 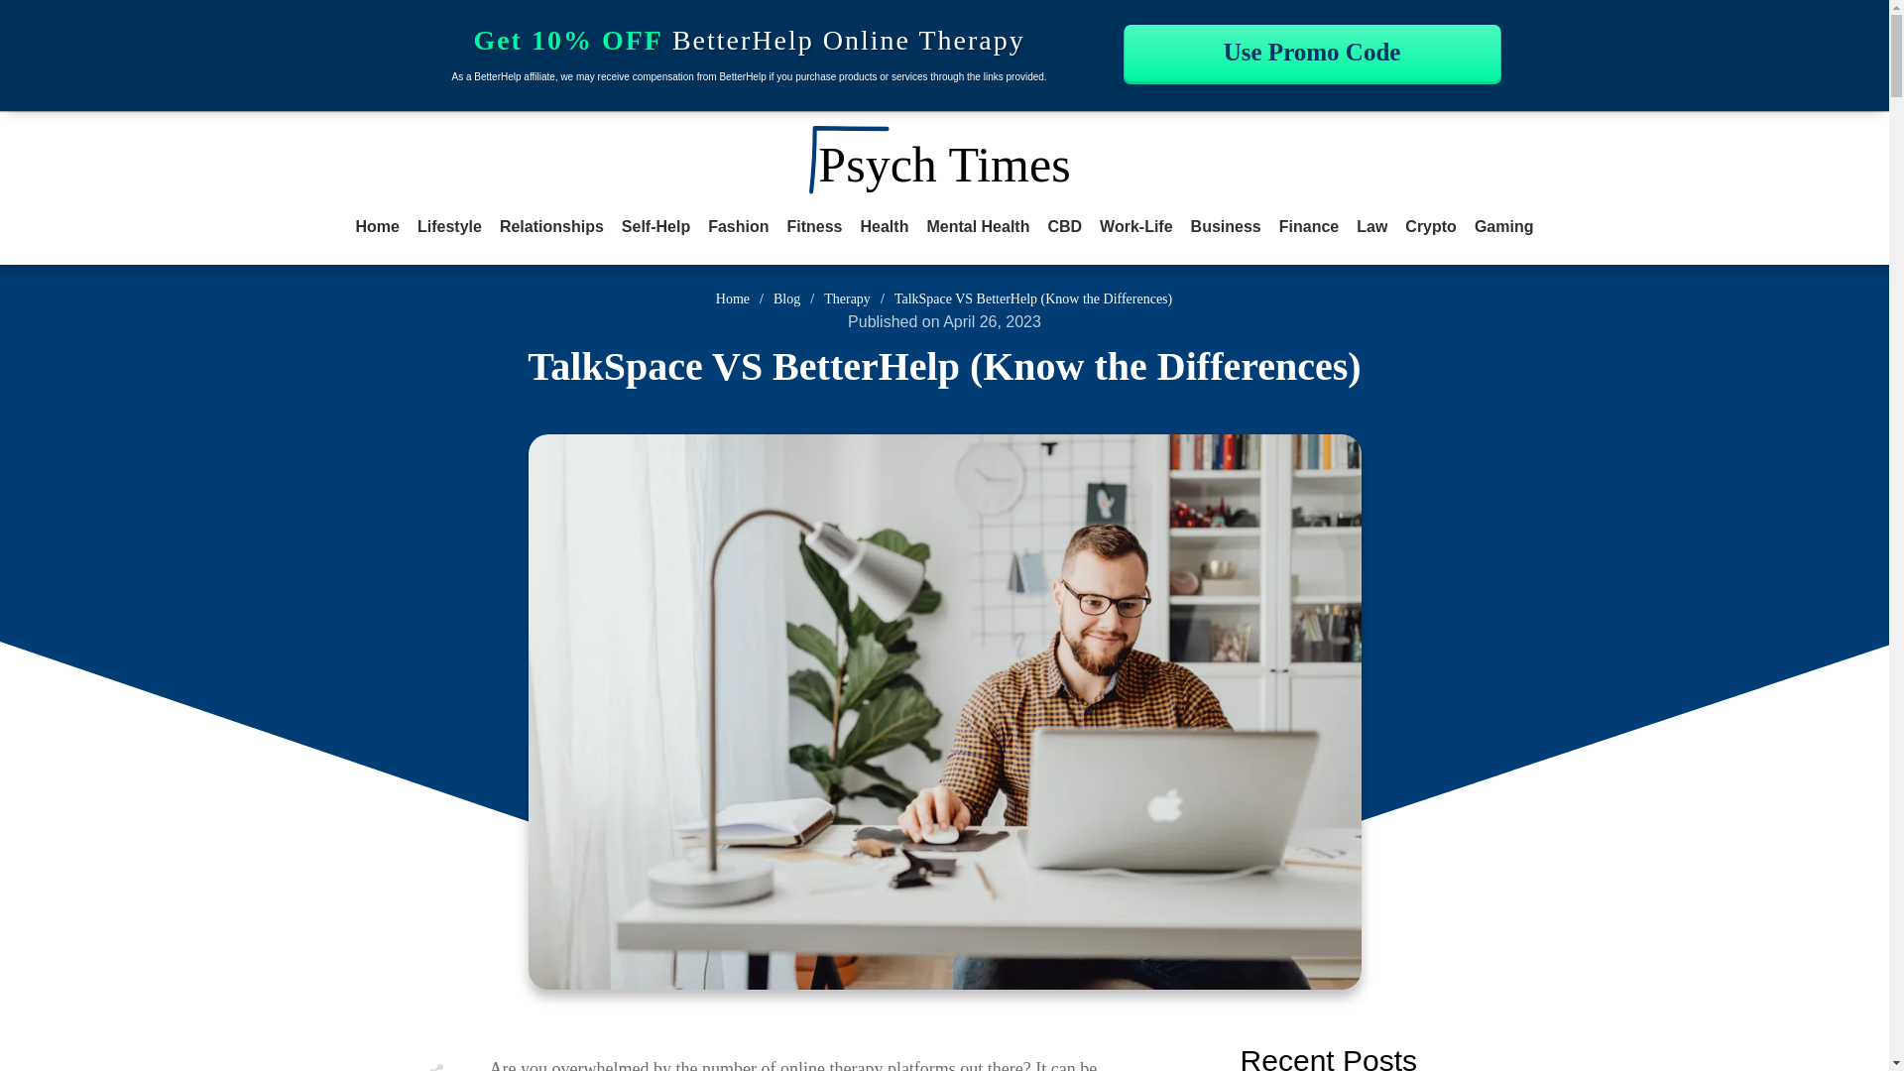 What do you see at coordinates (1371, 226) in the screenshot?
I see `Law` at bounding box center [1371, 226].